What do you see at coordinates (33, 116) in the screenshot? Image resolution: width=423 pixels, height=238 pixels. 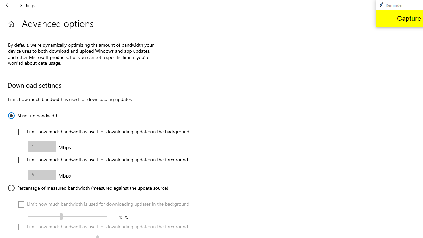 I see `Absolute bandwidth` at bounding box center [33, 116].